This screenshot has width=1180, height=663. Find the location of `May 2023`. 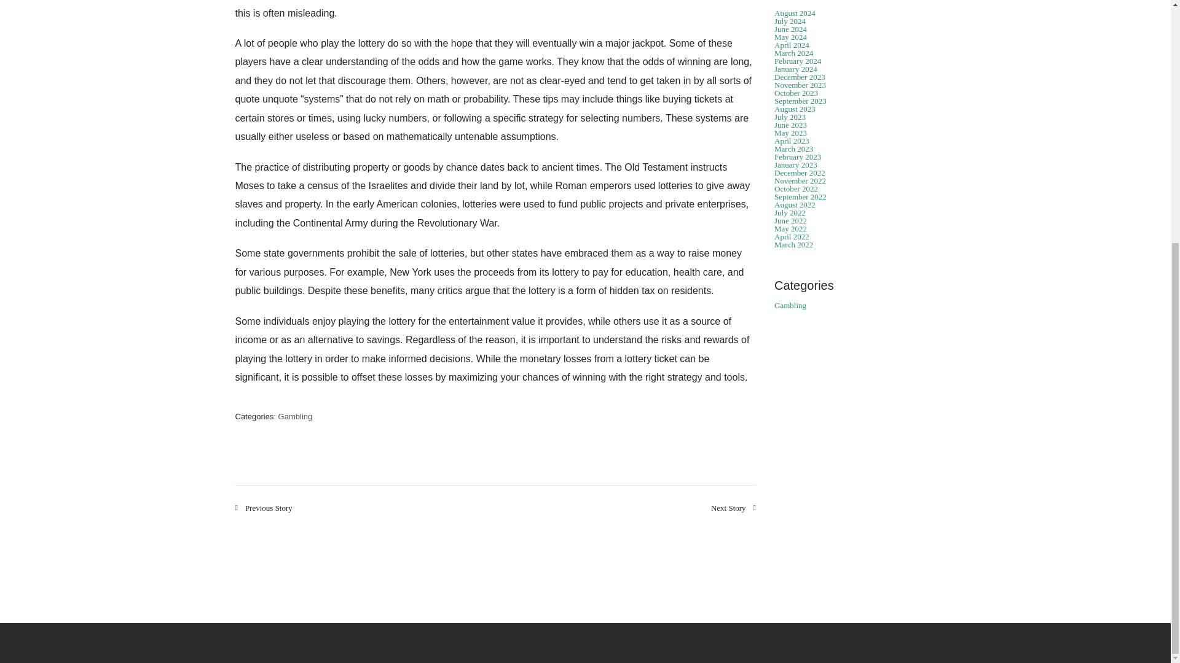

May 2023 is located at coordinates (790, 133).